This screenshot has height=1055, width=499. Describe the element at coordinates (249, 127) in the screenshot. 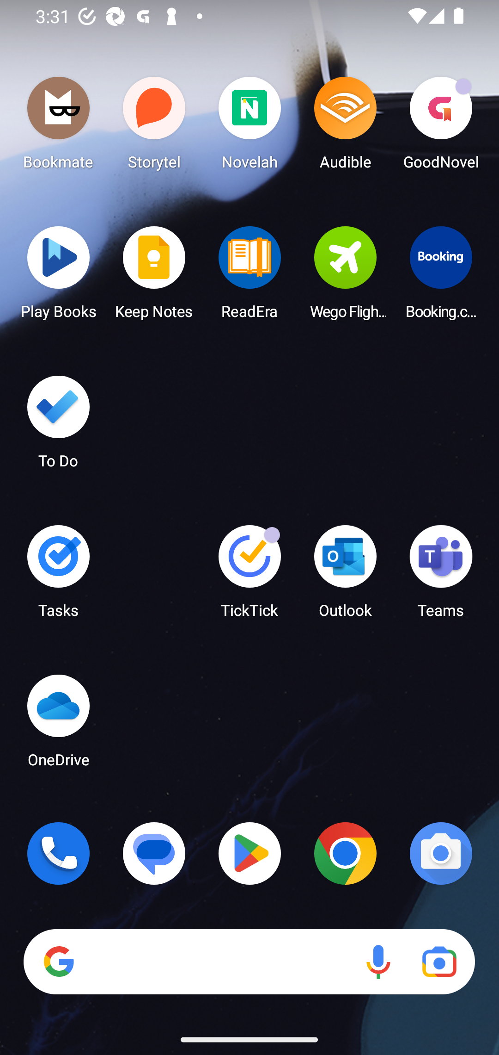

I see `Novelah` at that location.